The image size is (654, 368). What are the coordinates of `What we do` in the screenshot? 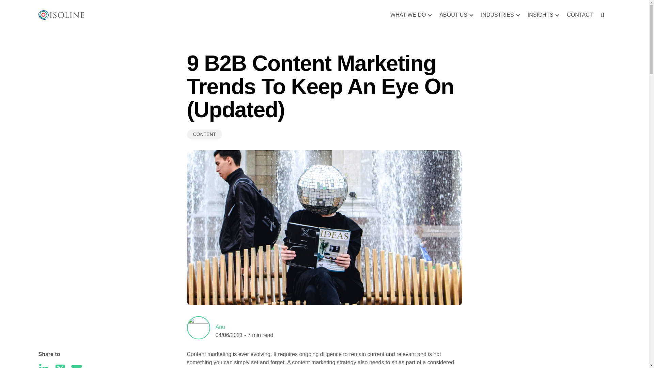 It's located at (411, 15).